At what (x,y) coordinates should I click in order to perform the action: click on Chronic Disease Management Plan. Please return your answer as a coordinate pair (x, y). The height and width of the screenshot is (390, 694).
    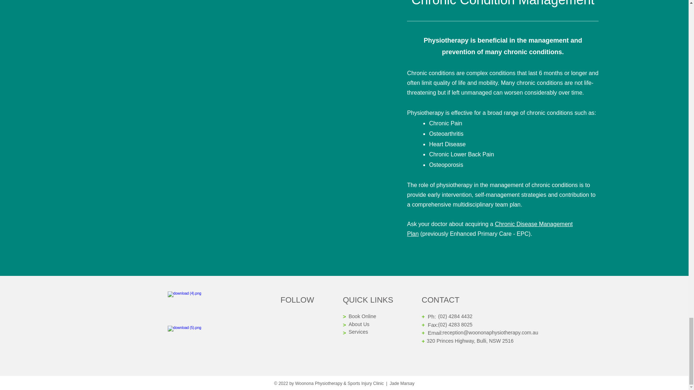
    Looking at the image, I should click on (489, 229).